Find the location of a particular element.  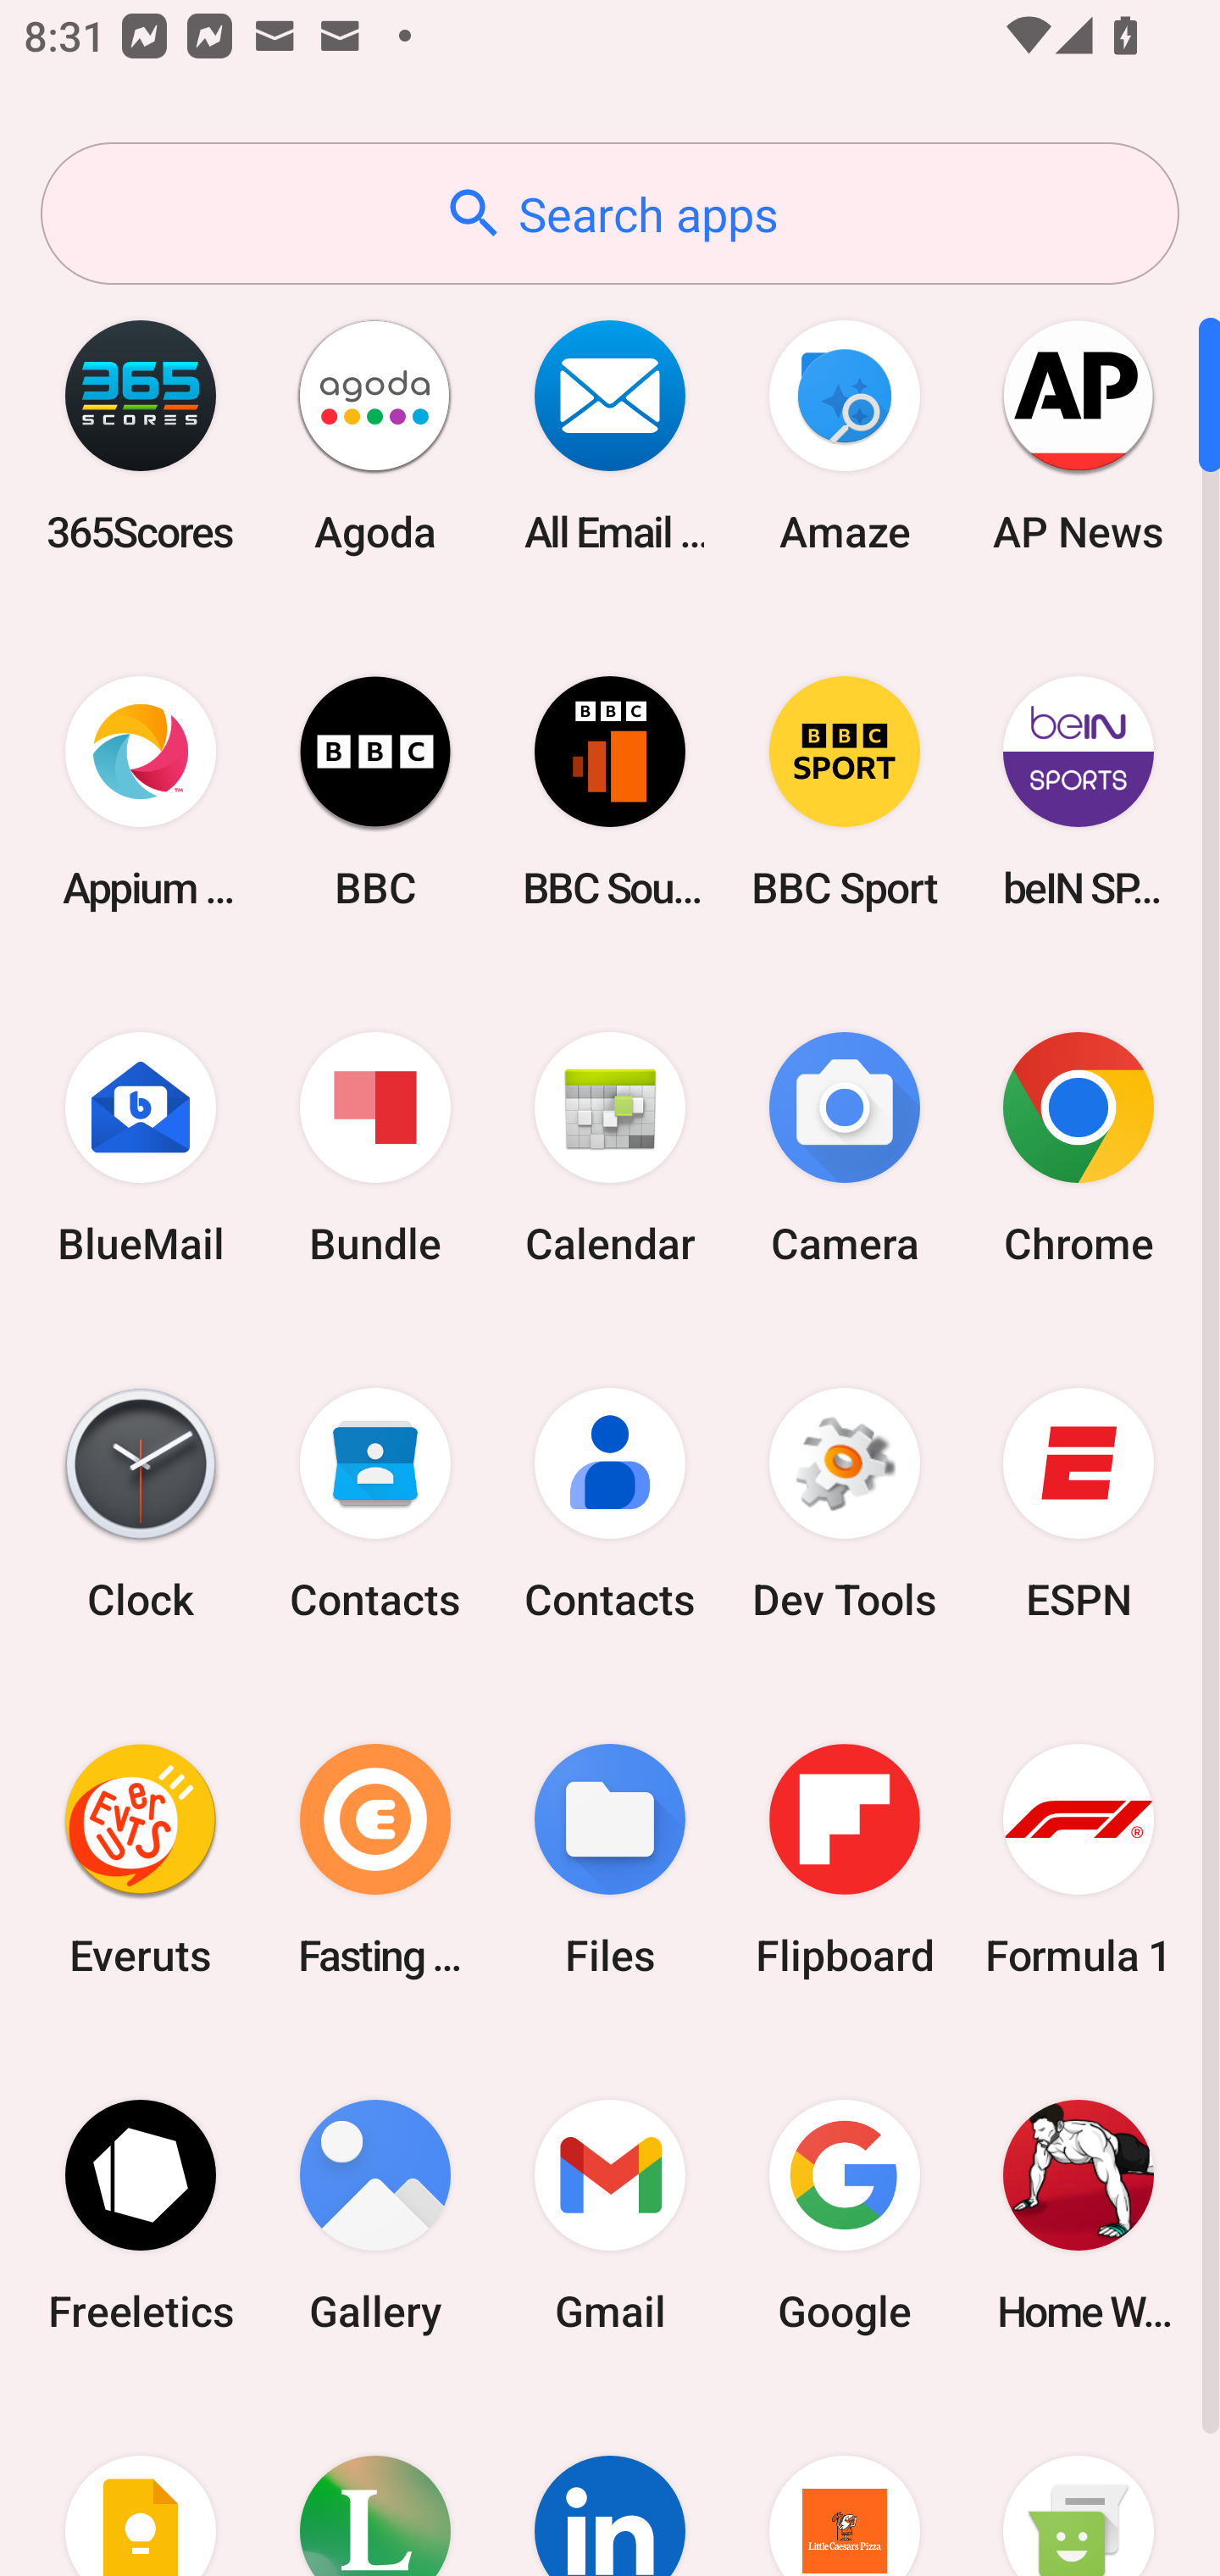

Amaze is located at coordinates (844, 436).